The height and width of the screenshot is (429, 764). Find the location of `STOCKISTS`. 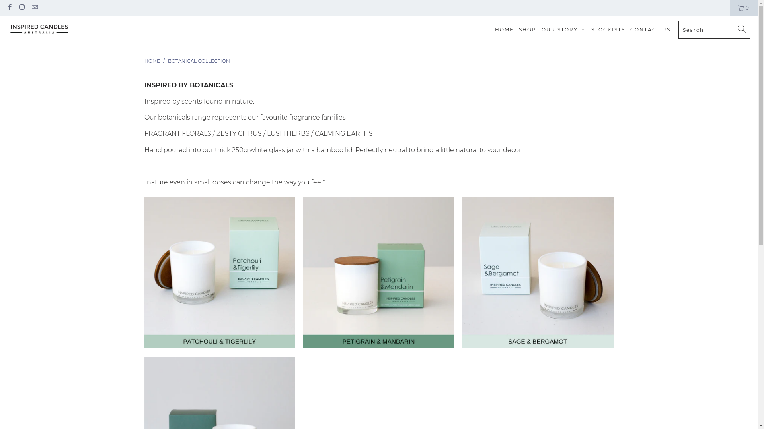

STOCKISTS is located at coordinates (608, 30).